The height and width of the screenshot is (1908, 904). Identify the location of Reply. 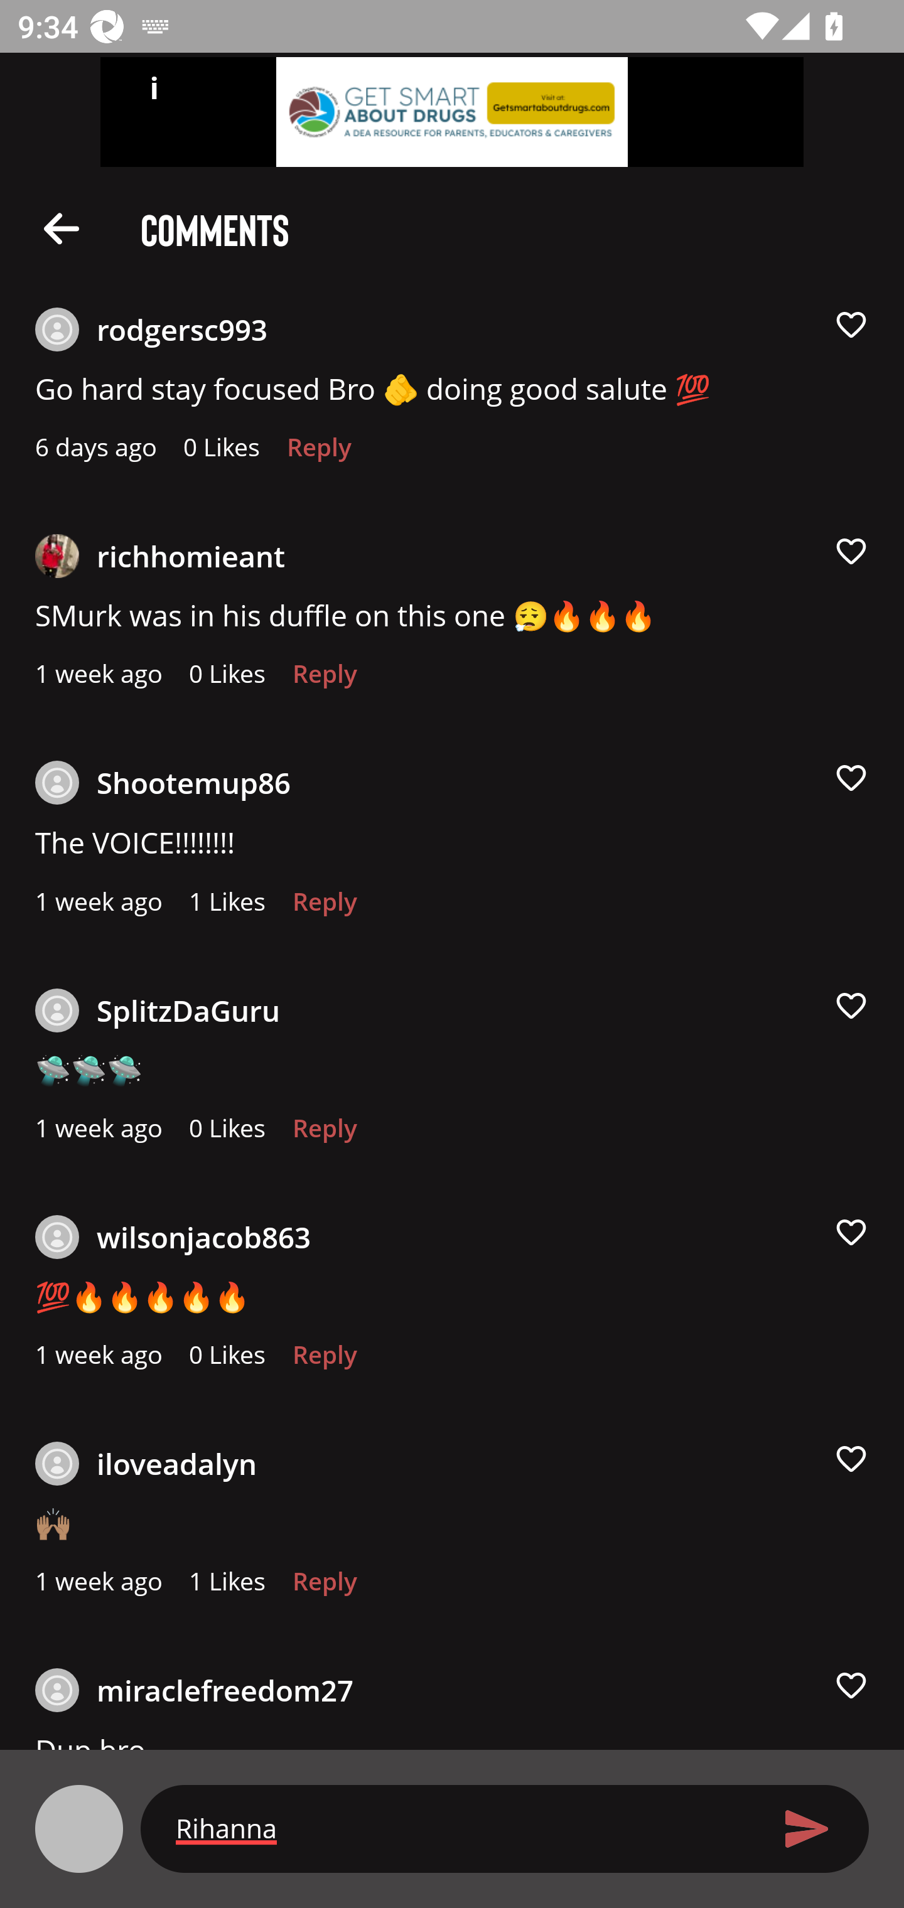
(319, 454).